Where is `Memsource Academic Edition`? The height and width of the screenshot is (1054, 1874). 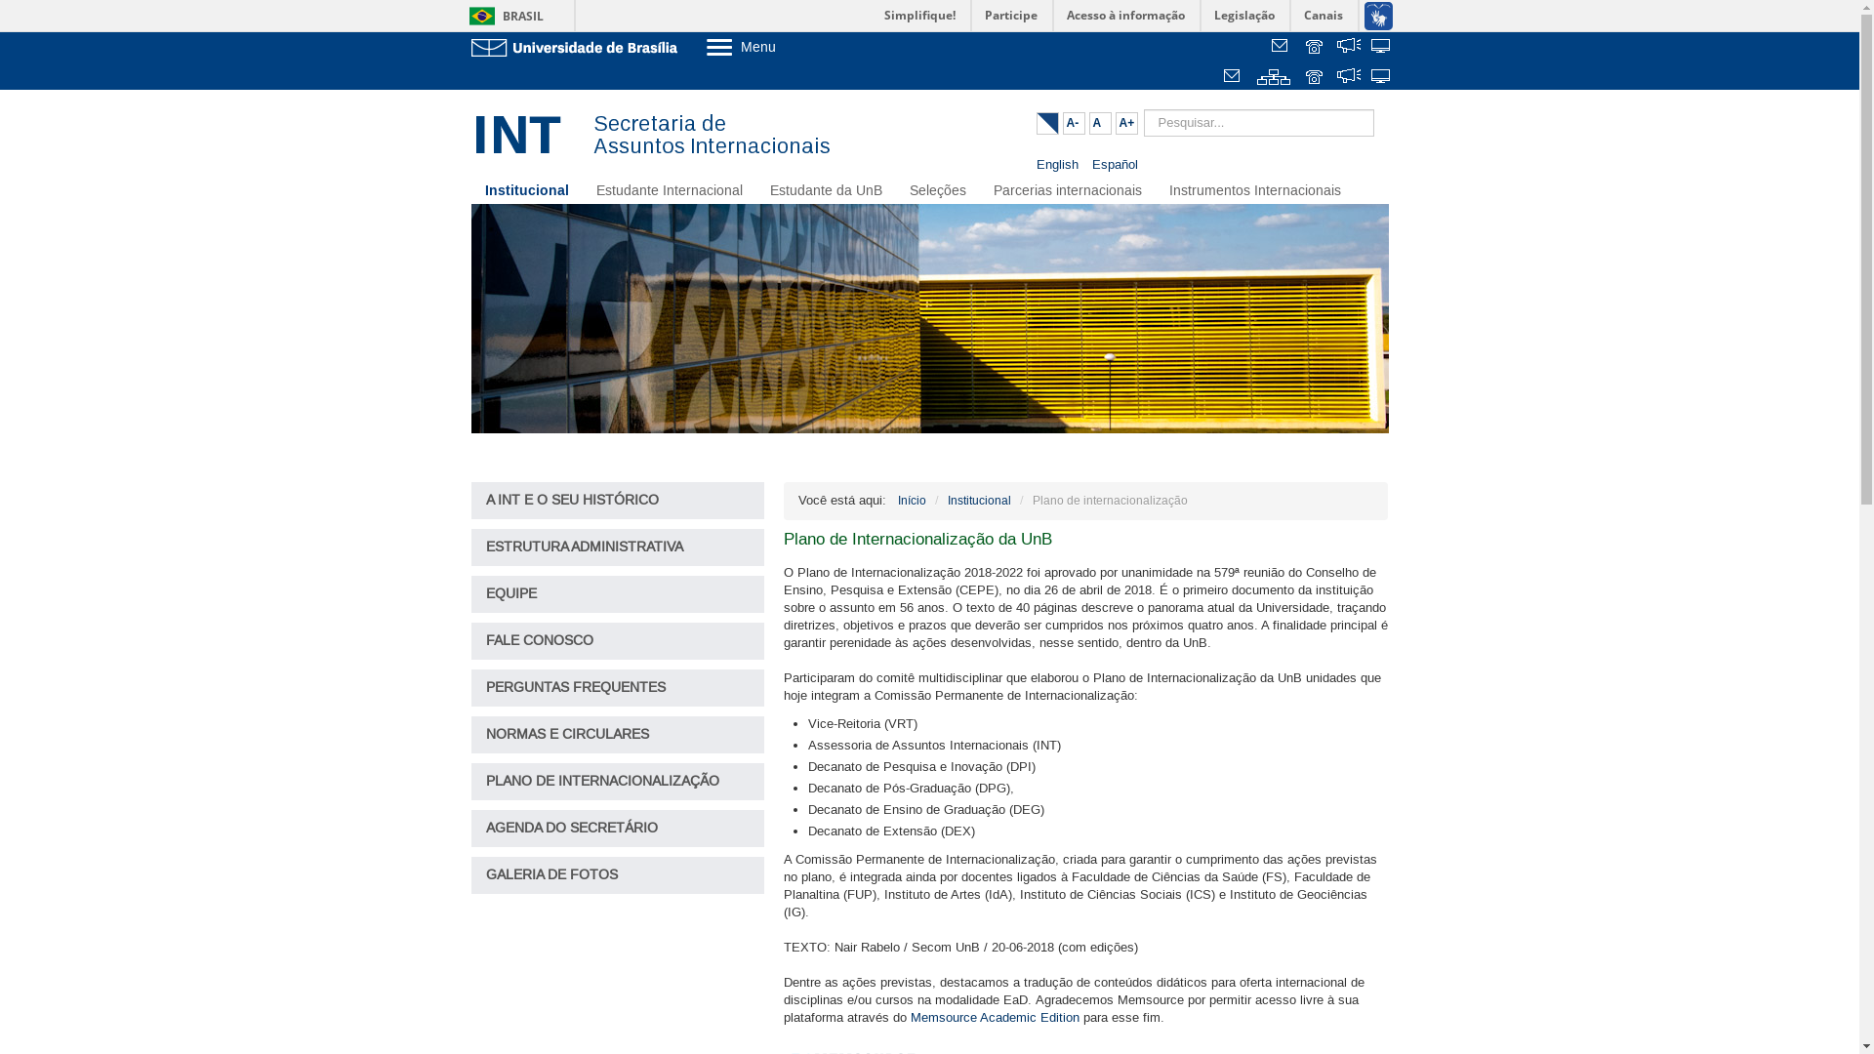 Memsource Academic Edition is located at coordinates (994, 1018).